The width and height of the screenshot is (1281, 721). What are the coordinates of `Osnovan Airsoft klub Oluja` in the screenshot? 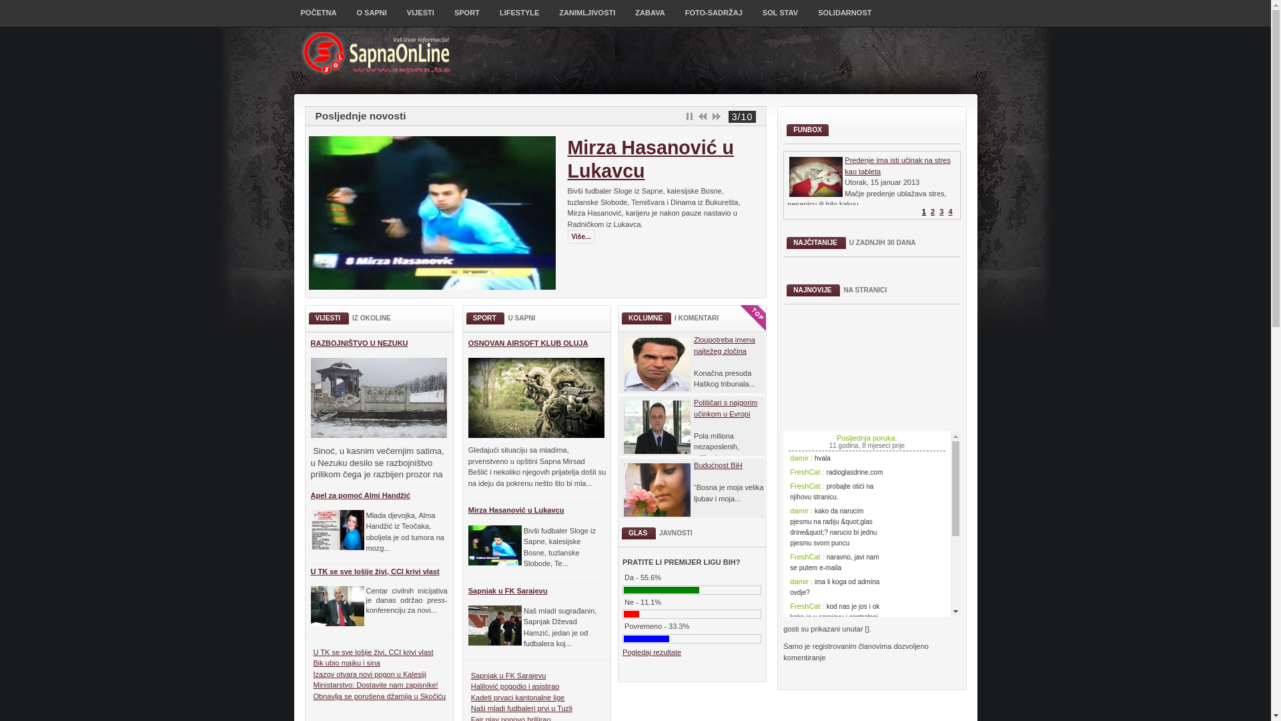 It's located at (703, 116).